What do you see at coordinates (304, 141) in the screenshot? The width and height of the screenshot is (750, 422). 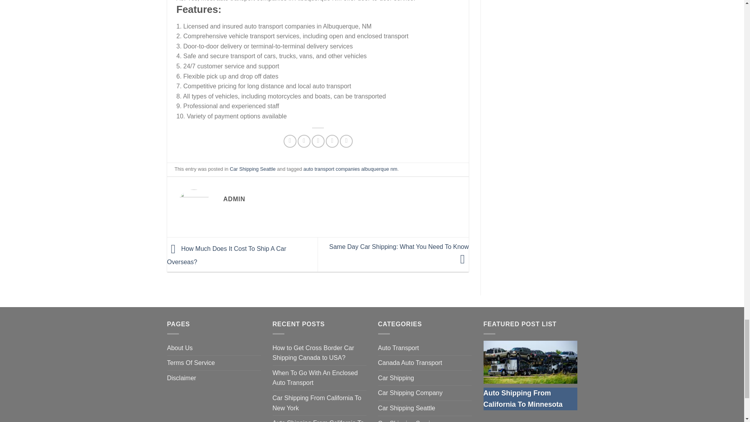 I see `Share on Twitter` at bounding box center [304, 141].